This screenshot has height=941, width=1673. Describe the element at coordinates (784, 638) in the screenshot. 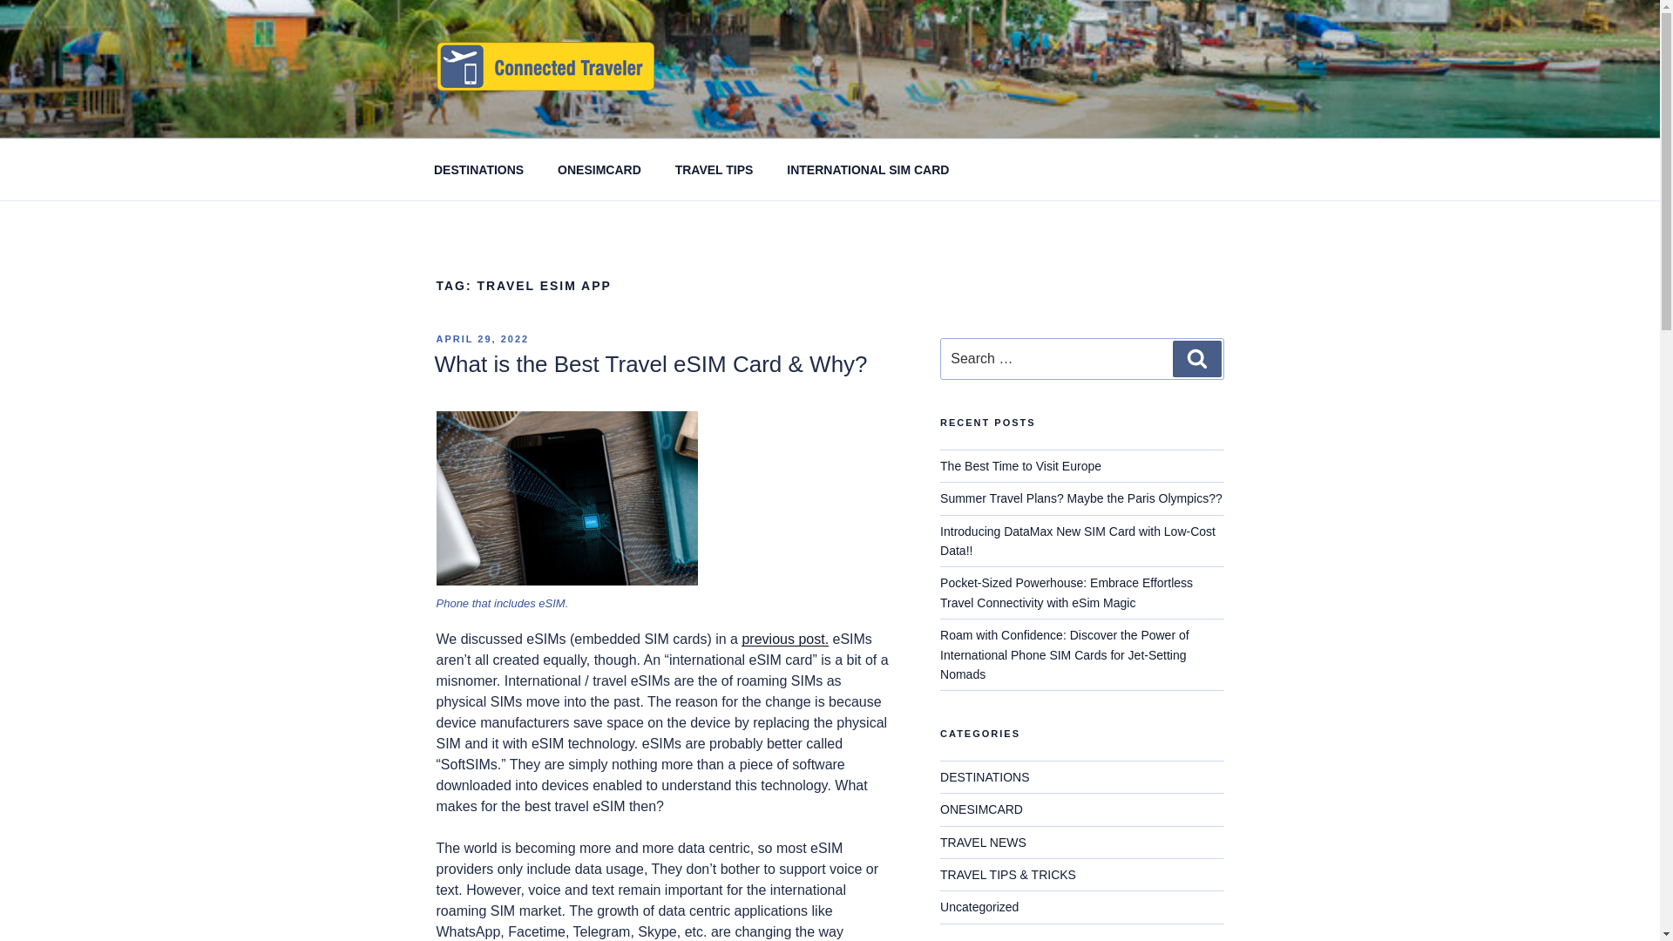

I see `previous post.` at that location.